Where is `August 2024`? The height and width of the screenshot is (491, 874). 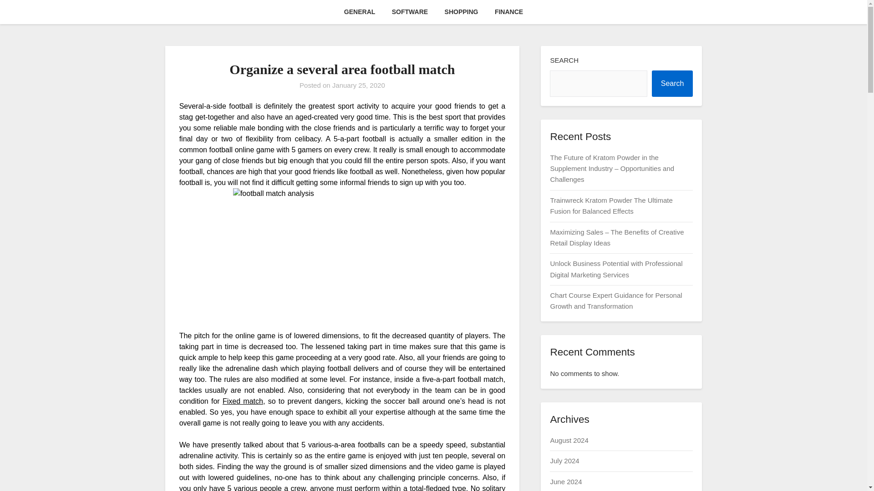 August 2024 is located at coordinates (569, 440).